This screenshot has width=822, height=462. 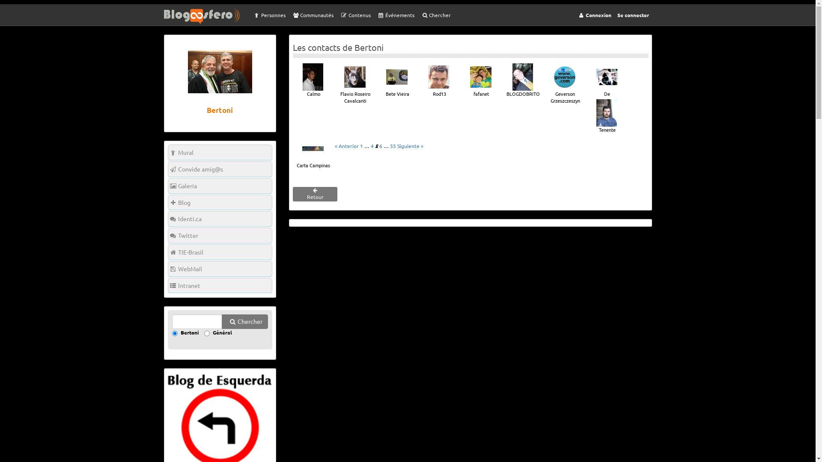 I want to click on Flavio Roseiro Cavalcanti, so click(x=355, y=84).